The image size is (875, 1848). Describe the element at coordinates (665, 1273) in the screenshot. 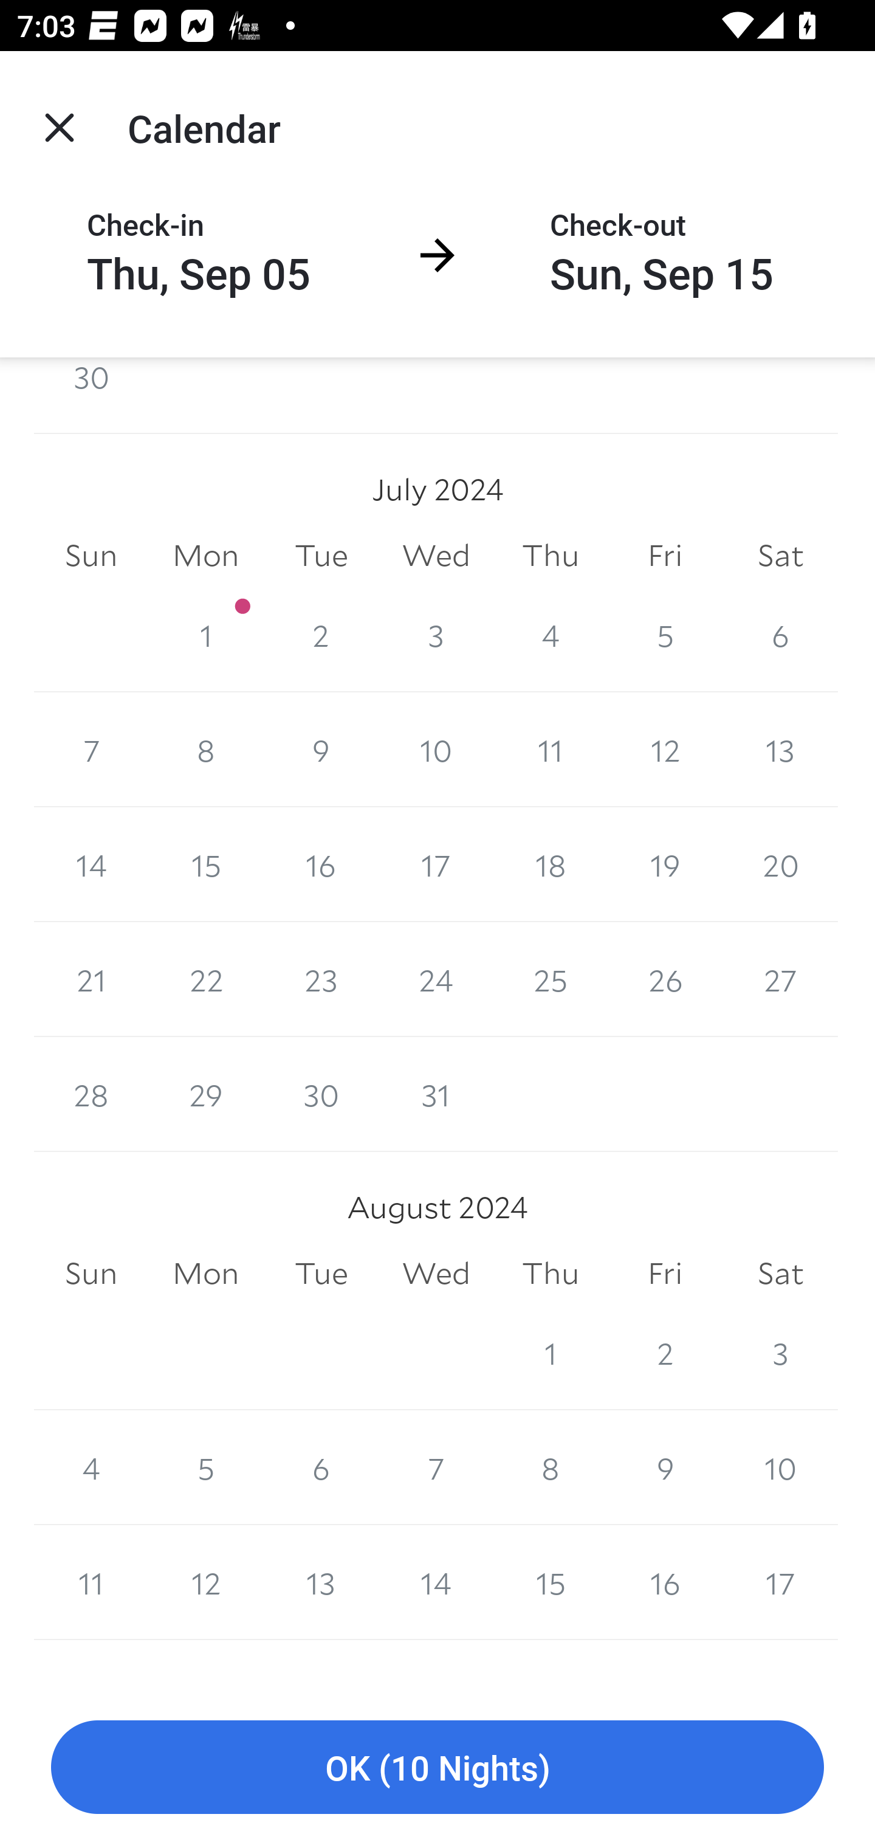

I see `Fri` at that location.